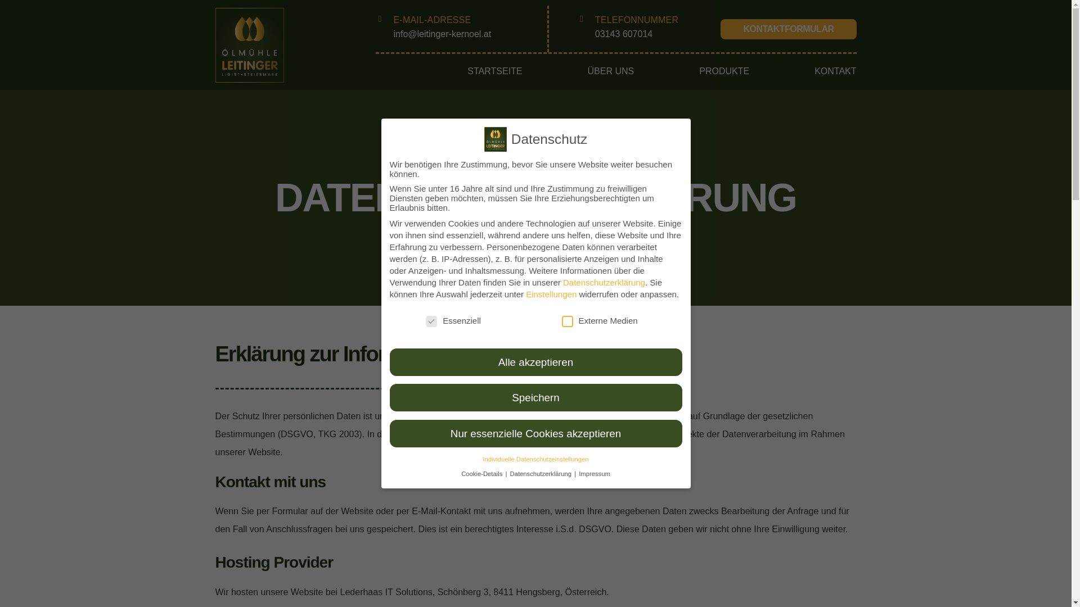 The width and height of the screenshot is (1080, 607). What do you see at coordinates (535, 459) in the screenshot?
I see `Individuelle Datenschutzeinstellungen` at bounding box center [535, 459].